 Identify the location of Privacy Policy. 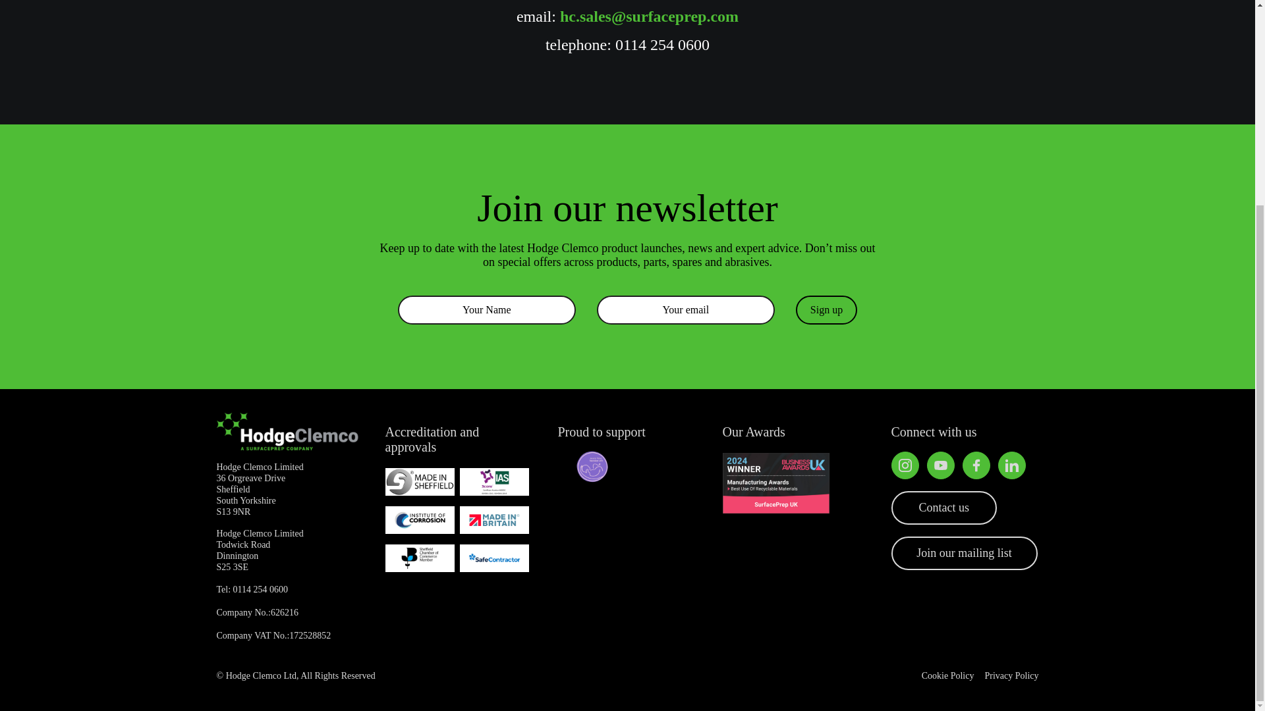
(1011, 676).